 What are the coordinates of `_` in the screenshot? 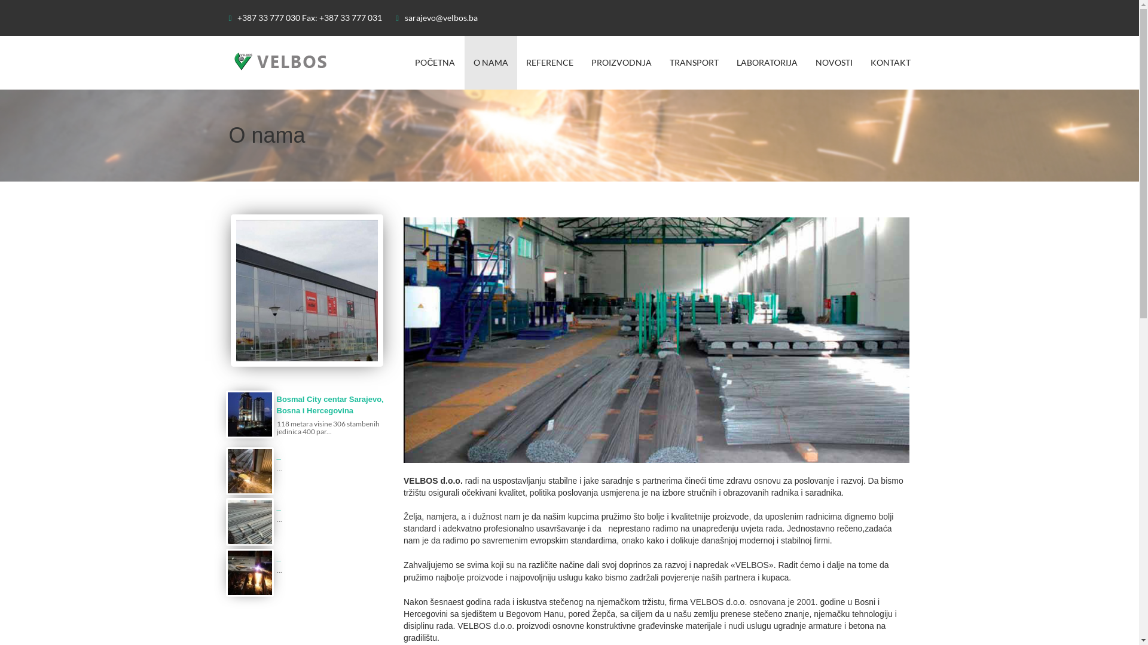 It's located at (279, 506).